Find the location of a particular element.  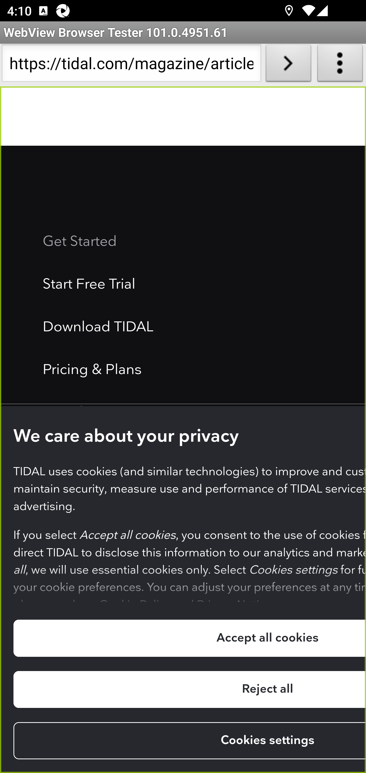

Pricing & Plans is located at coordinates (93, 370).